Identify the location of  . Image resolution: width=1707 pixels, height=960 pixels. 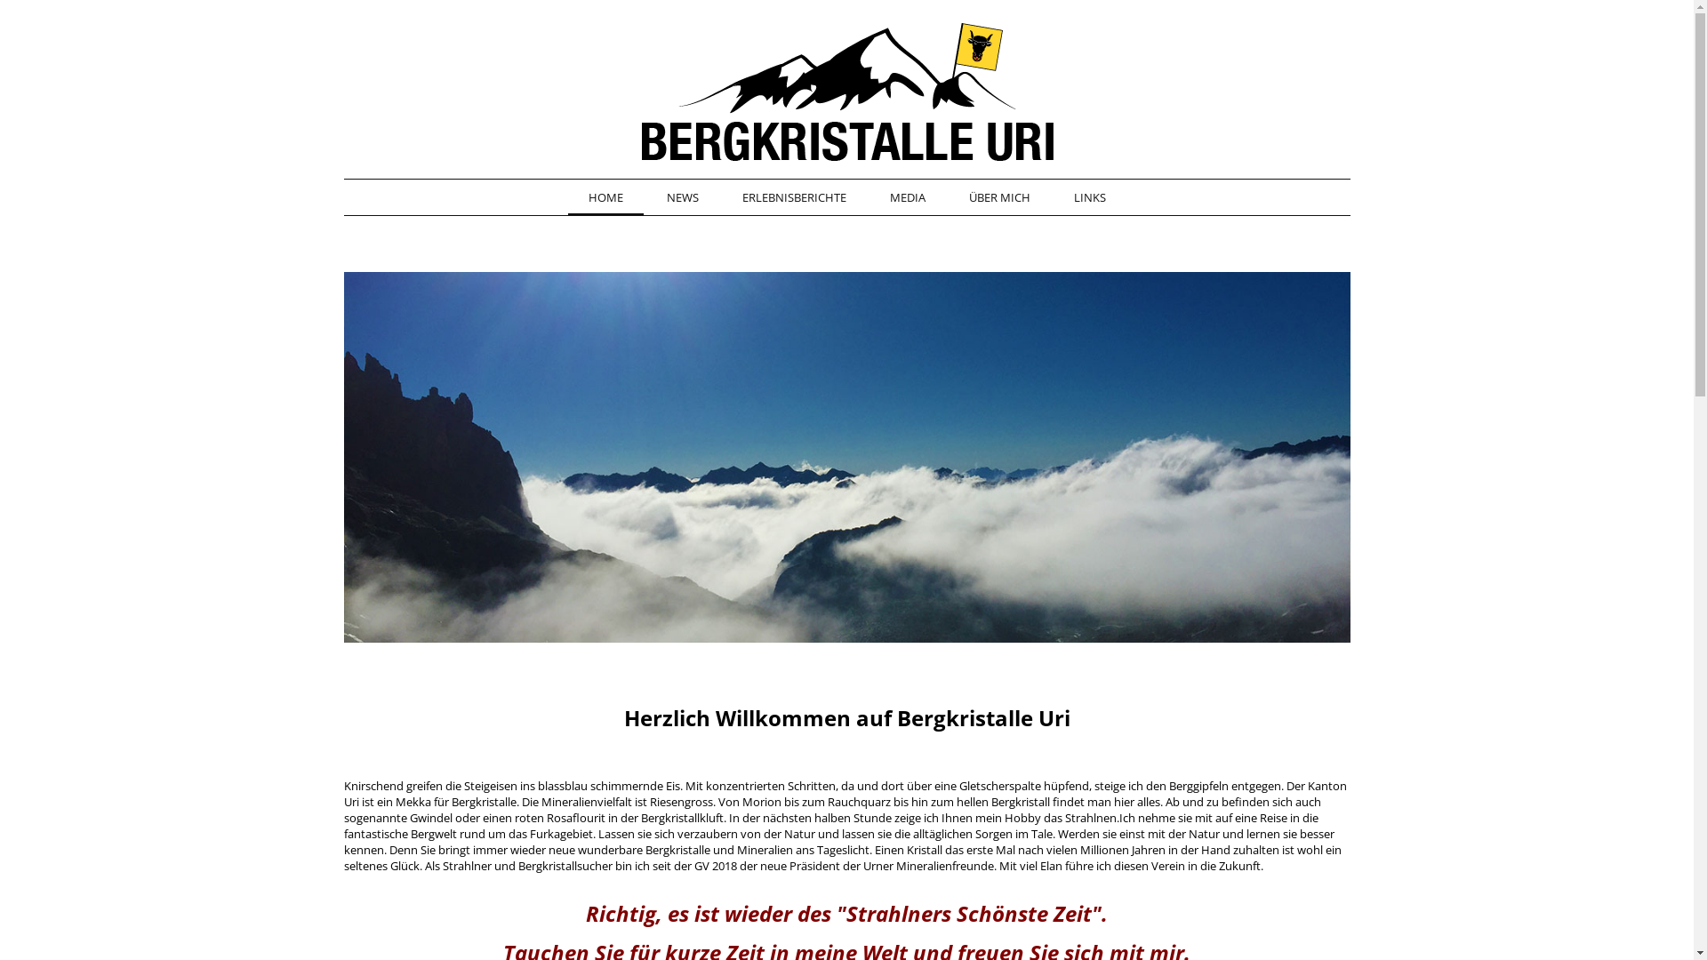
(800, 653).